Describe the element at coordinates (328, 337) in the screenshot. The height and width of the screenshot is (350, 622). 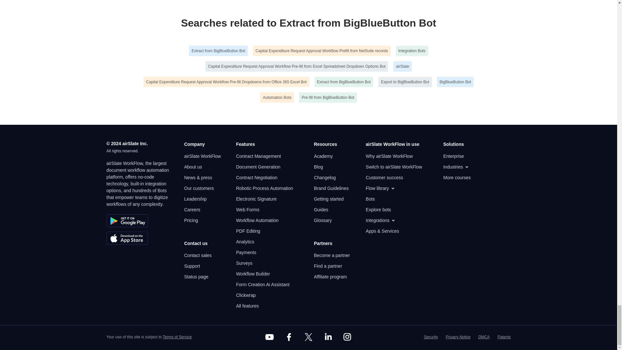
I see `LinkedIn` at that location.